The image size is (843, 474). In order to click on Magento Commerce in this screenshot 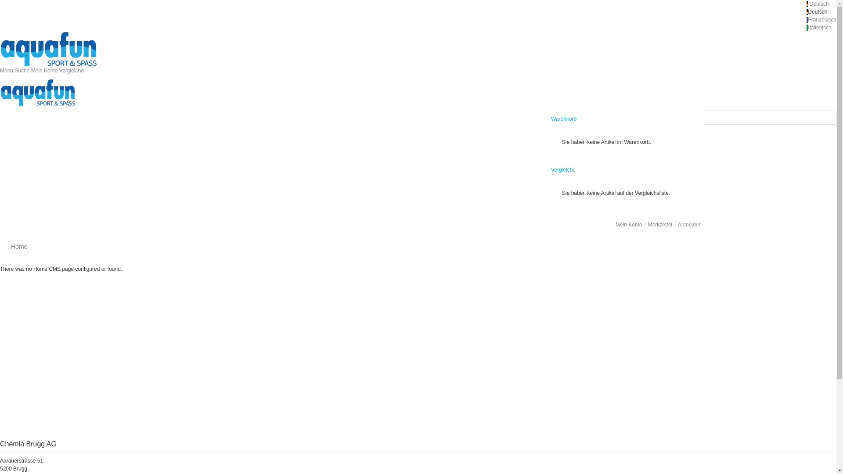, I will do `click(62, 36)`.